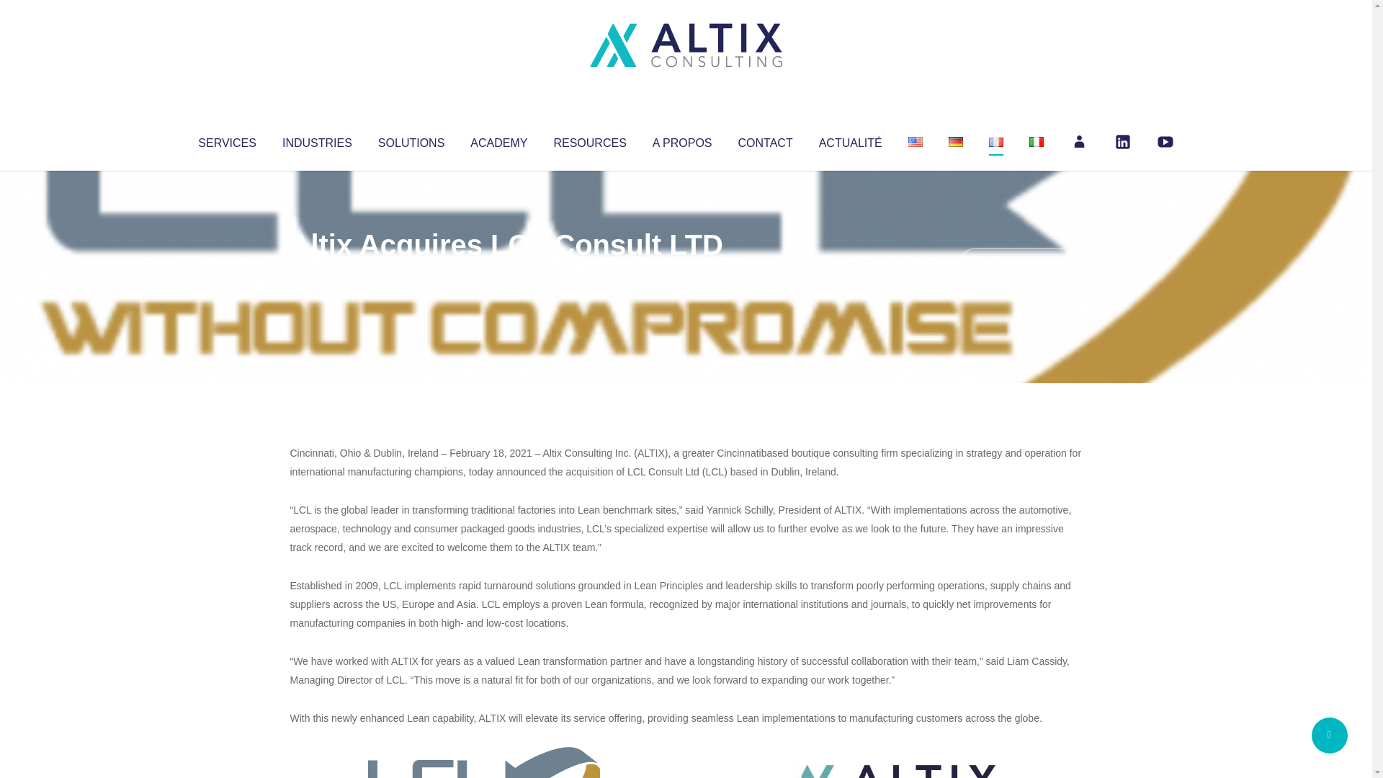 The height and width of the screenshot is (778, 1383). What do you see at coordinates (589, 140) in the screenshot?
I see `RESOURCES` at bounding box center [589, 140].